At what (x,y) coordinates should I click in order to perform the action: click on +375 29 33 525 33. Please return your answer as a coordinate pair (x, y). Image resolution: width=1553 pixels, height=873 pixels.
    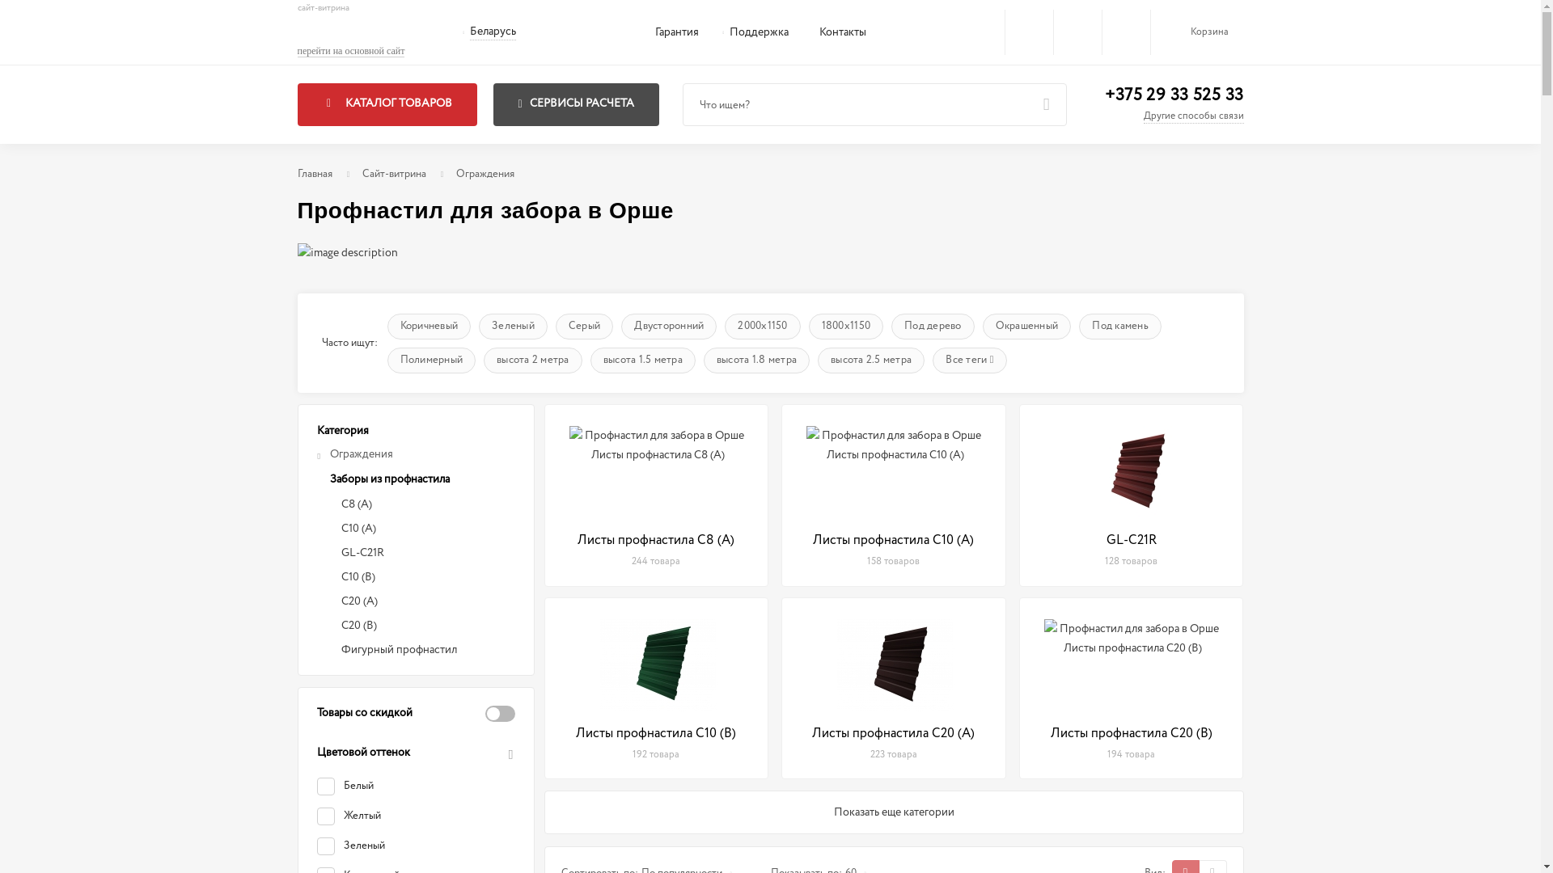
    Looking at the image, I should click on (1174, 95).